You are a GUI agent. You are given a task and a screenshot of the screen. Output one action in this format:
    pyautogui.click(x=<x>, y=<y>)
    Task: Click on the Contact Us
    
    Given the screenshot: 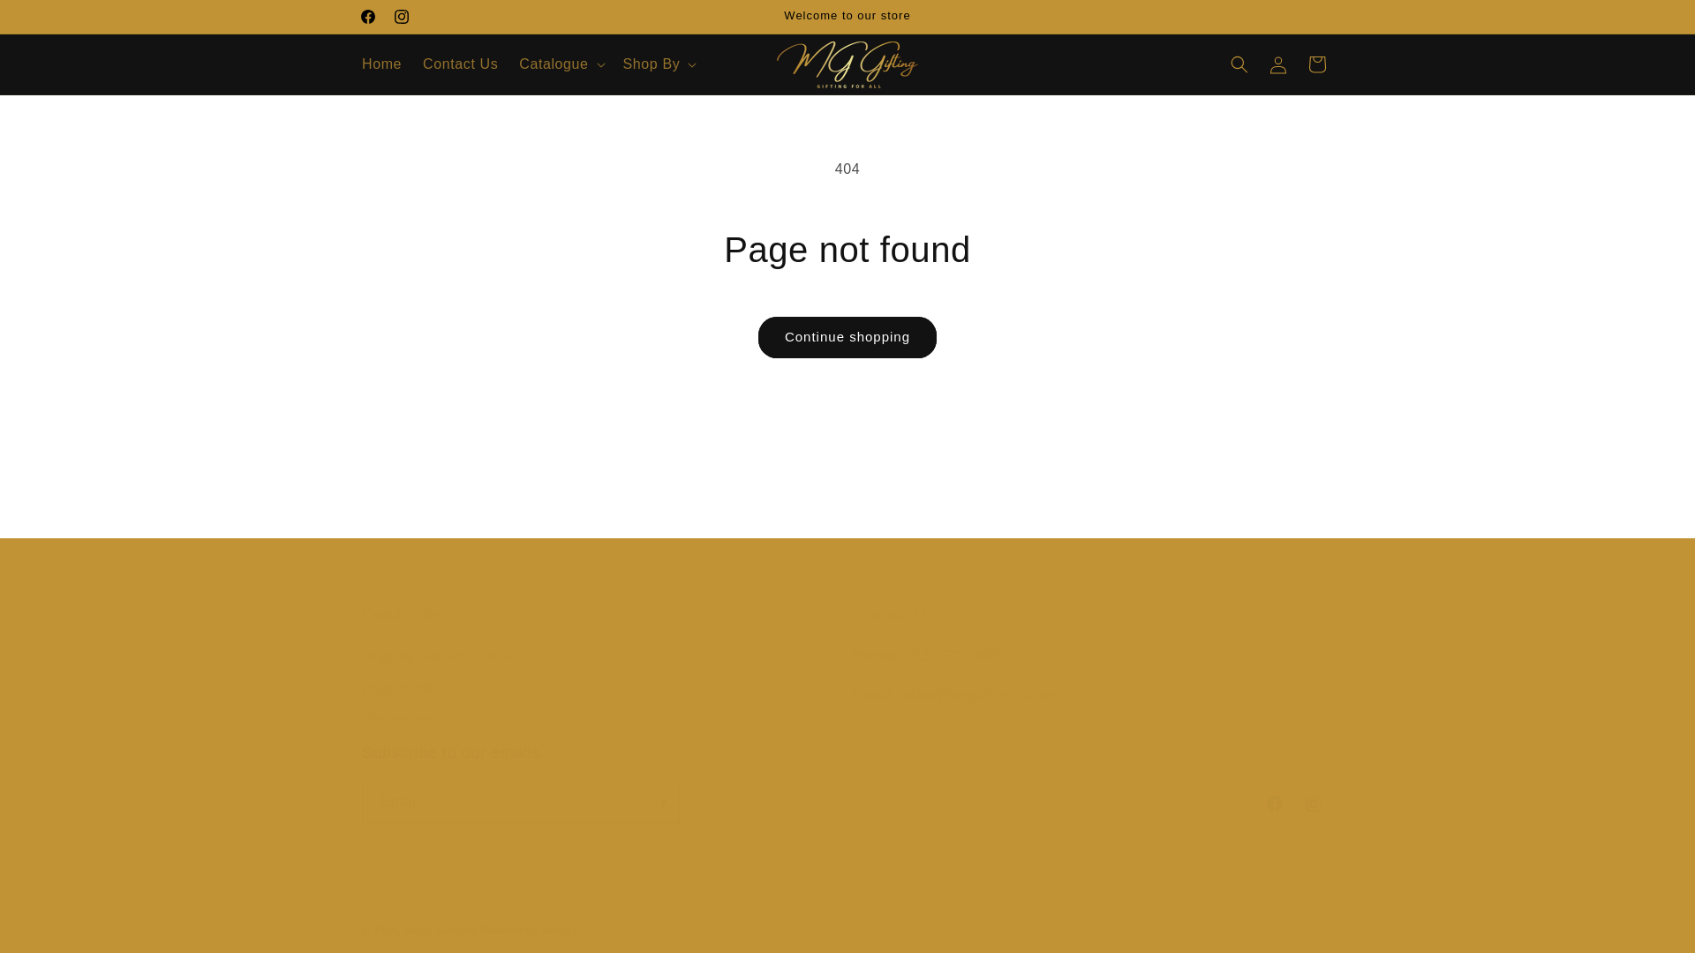 What is the action you would take?
    pyautogui.click(x=460, y=64)
    